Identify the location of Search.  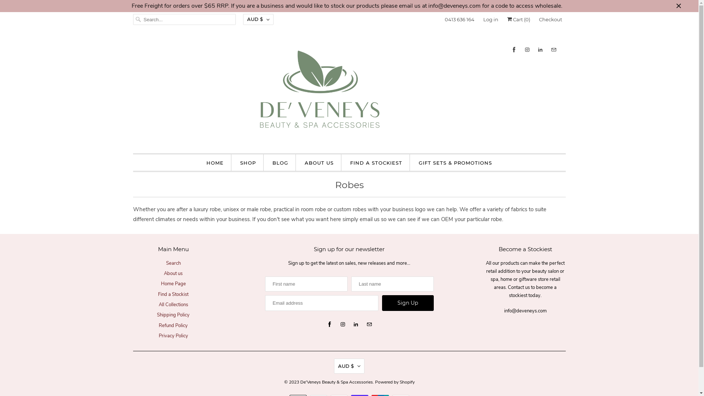
(173, 263).